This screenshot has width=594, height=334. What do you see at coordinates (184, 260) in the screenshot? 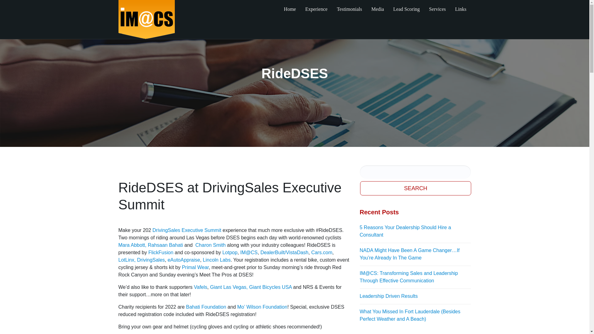
I see `eAutoAppraise` at bounding box center [184, 260].